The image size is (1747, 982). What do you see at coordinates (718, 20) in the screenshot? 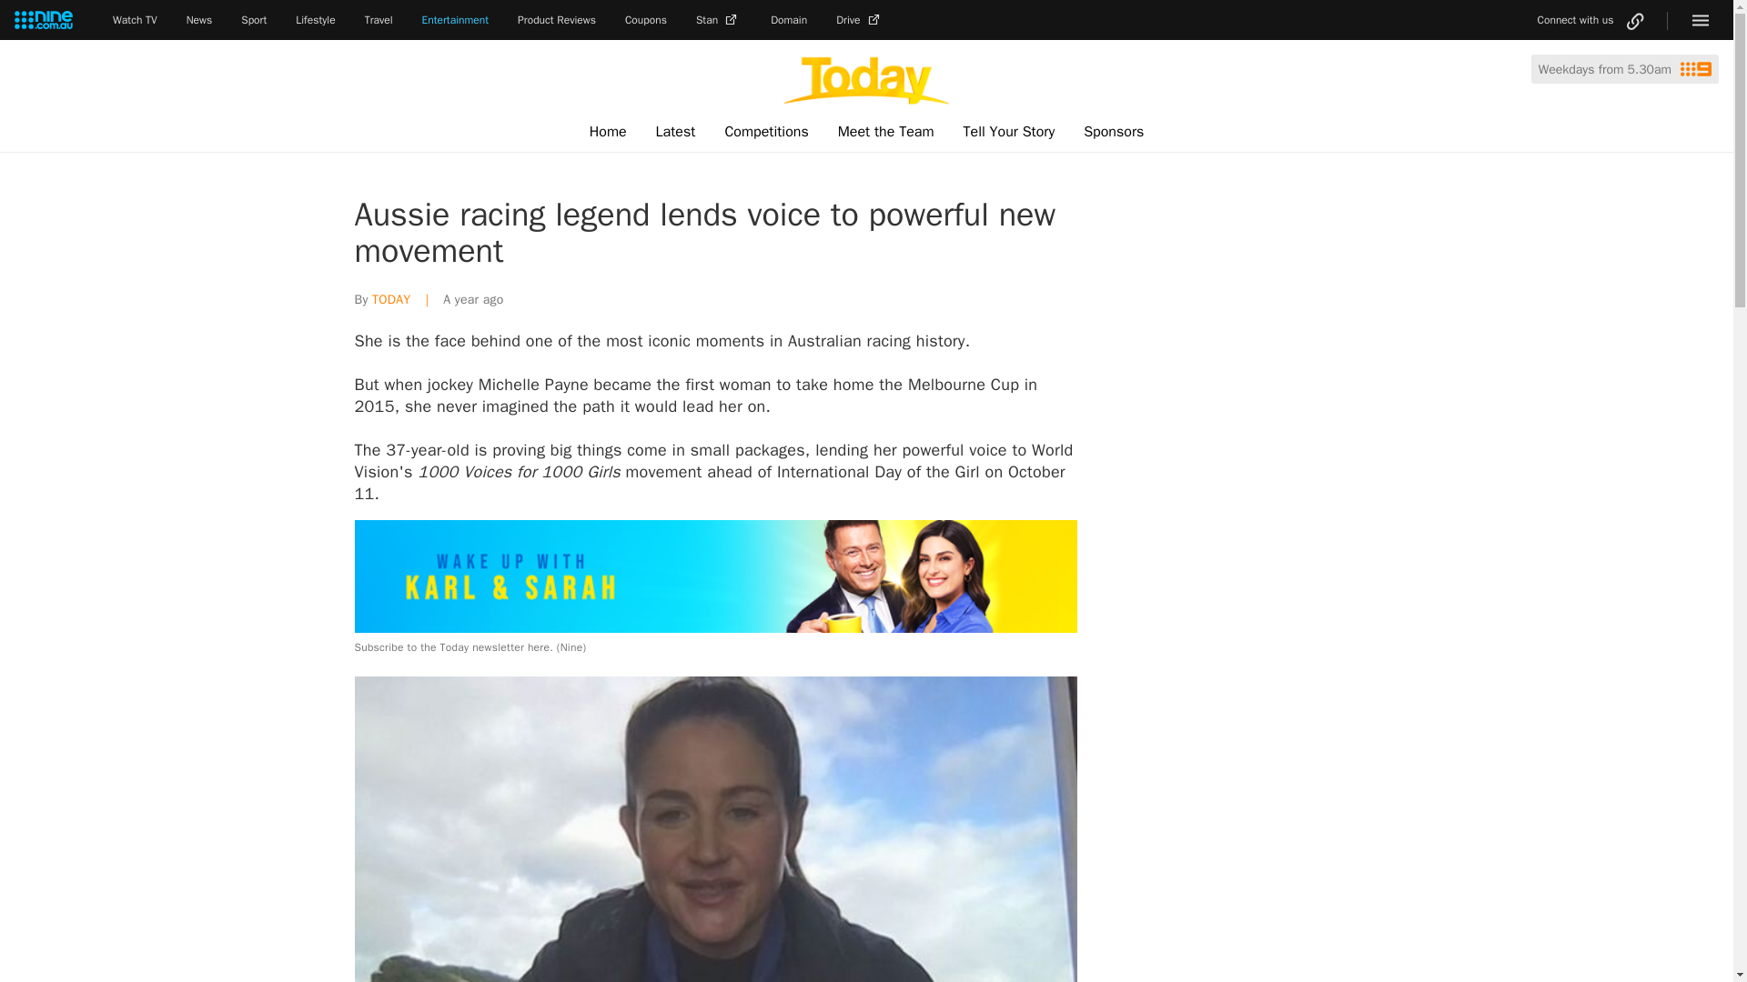
I see `Stan` at bounding box center [718, 20].